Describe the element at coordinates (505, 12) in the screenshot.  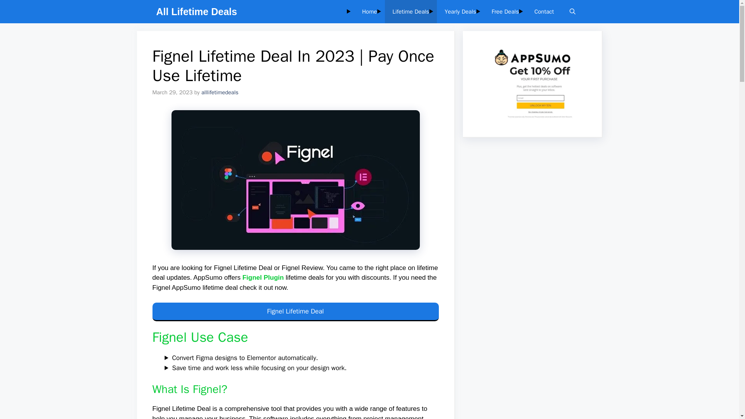
I see `Free Deals` at that location.